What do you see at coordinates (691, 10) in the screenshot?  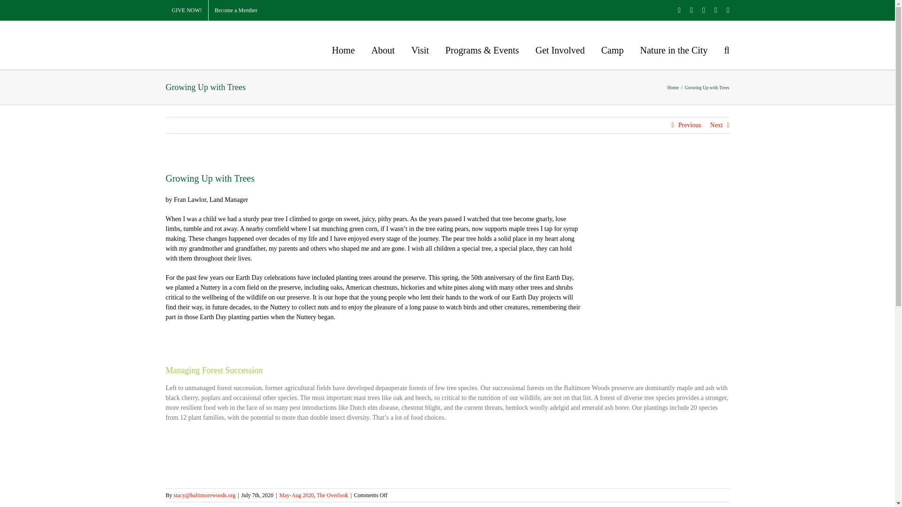 I see `Twitter` at bounding box center [691, 10].